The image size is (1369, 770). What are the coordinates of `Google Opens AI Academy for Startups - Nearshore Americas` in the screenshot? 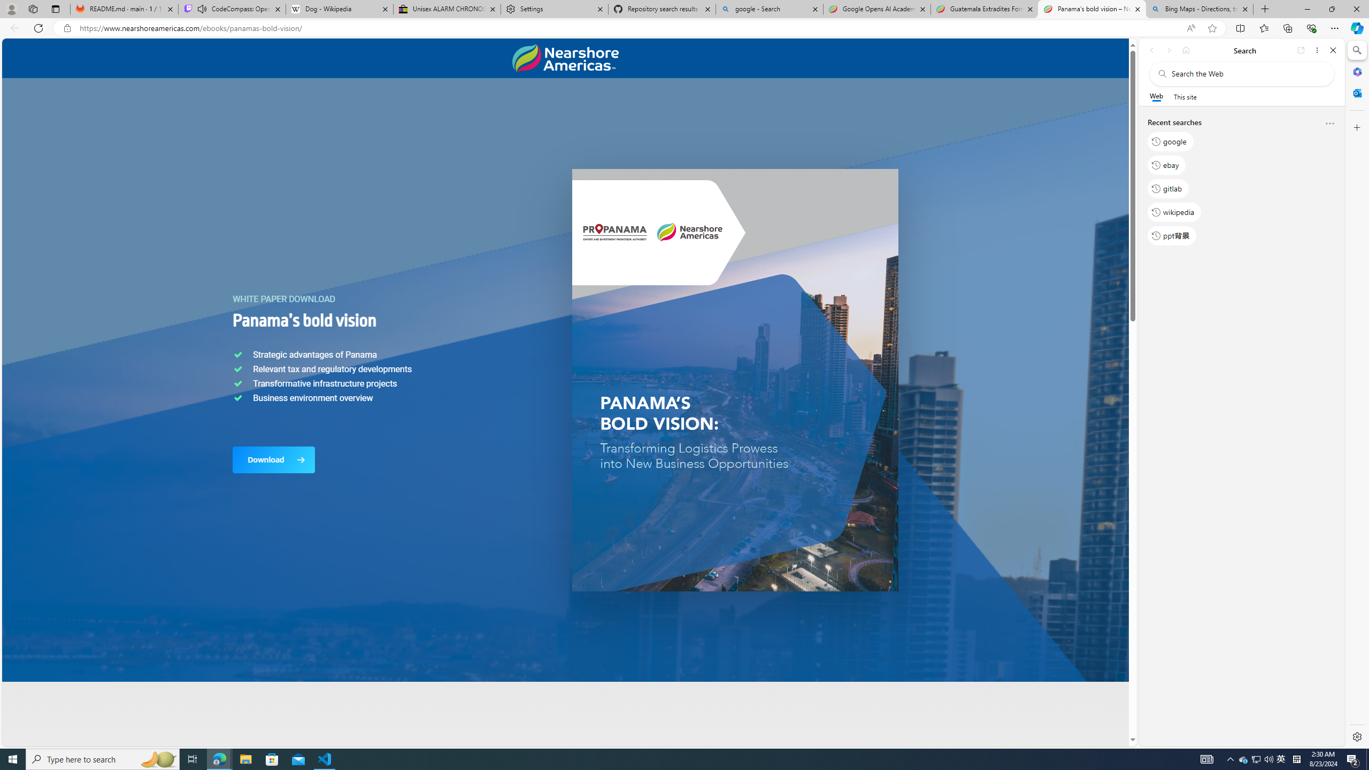 It's located at (876, 9).